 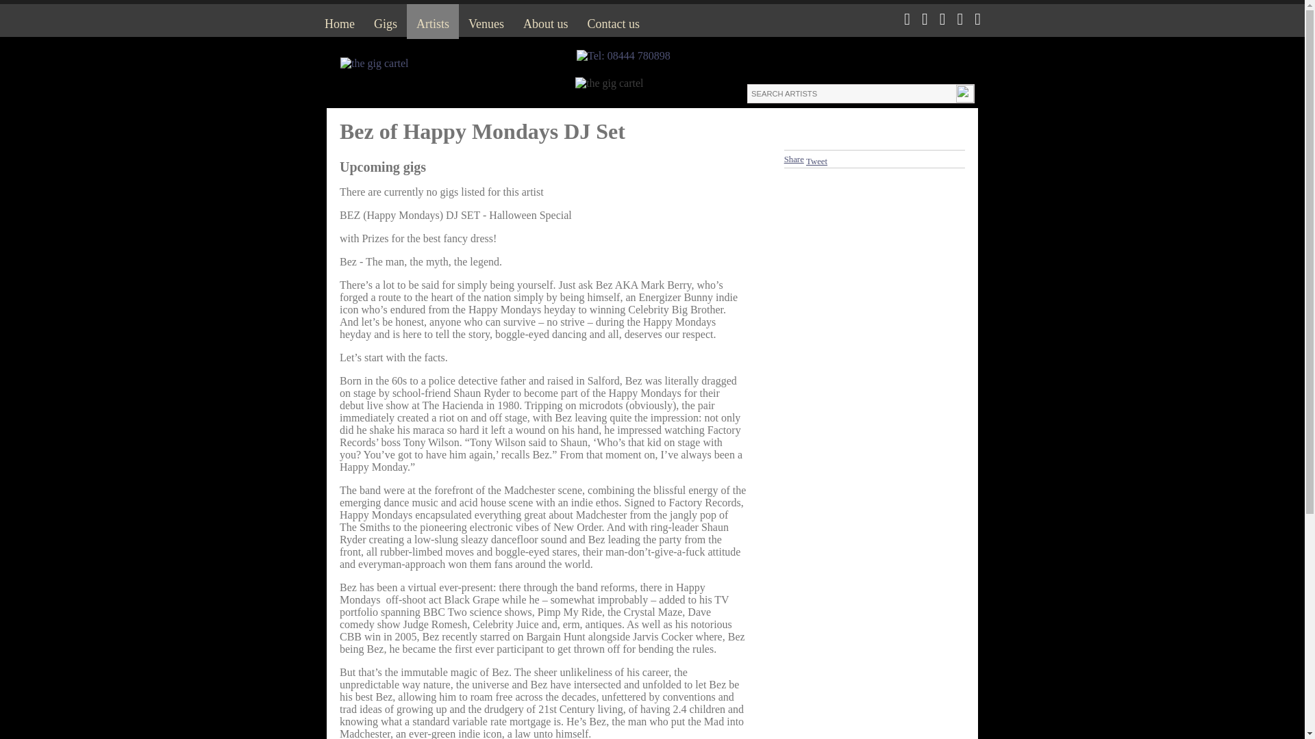 What do you see at coordinates (614, 22) in the screenshot?
I see `Contact us` at bounding box center [614, 22].